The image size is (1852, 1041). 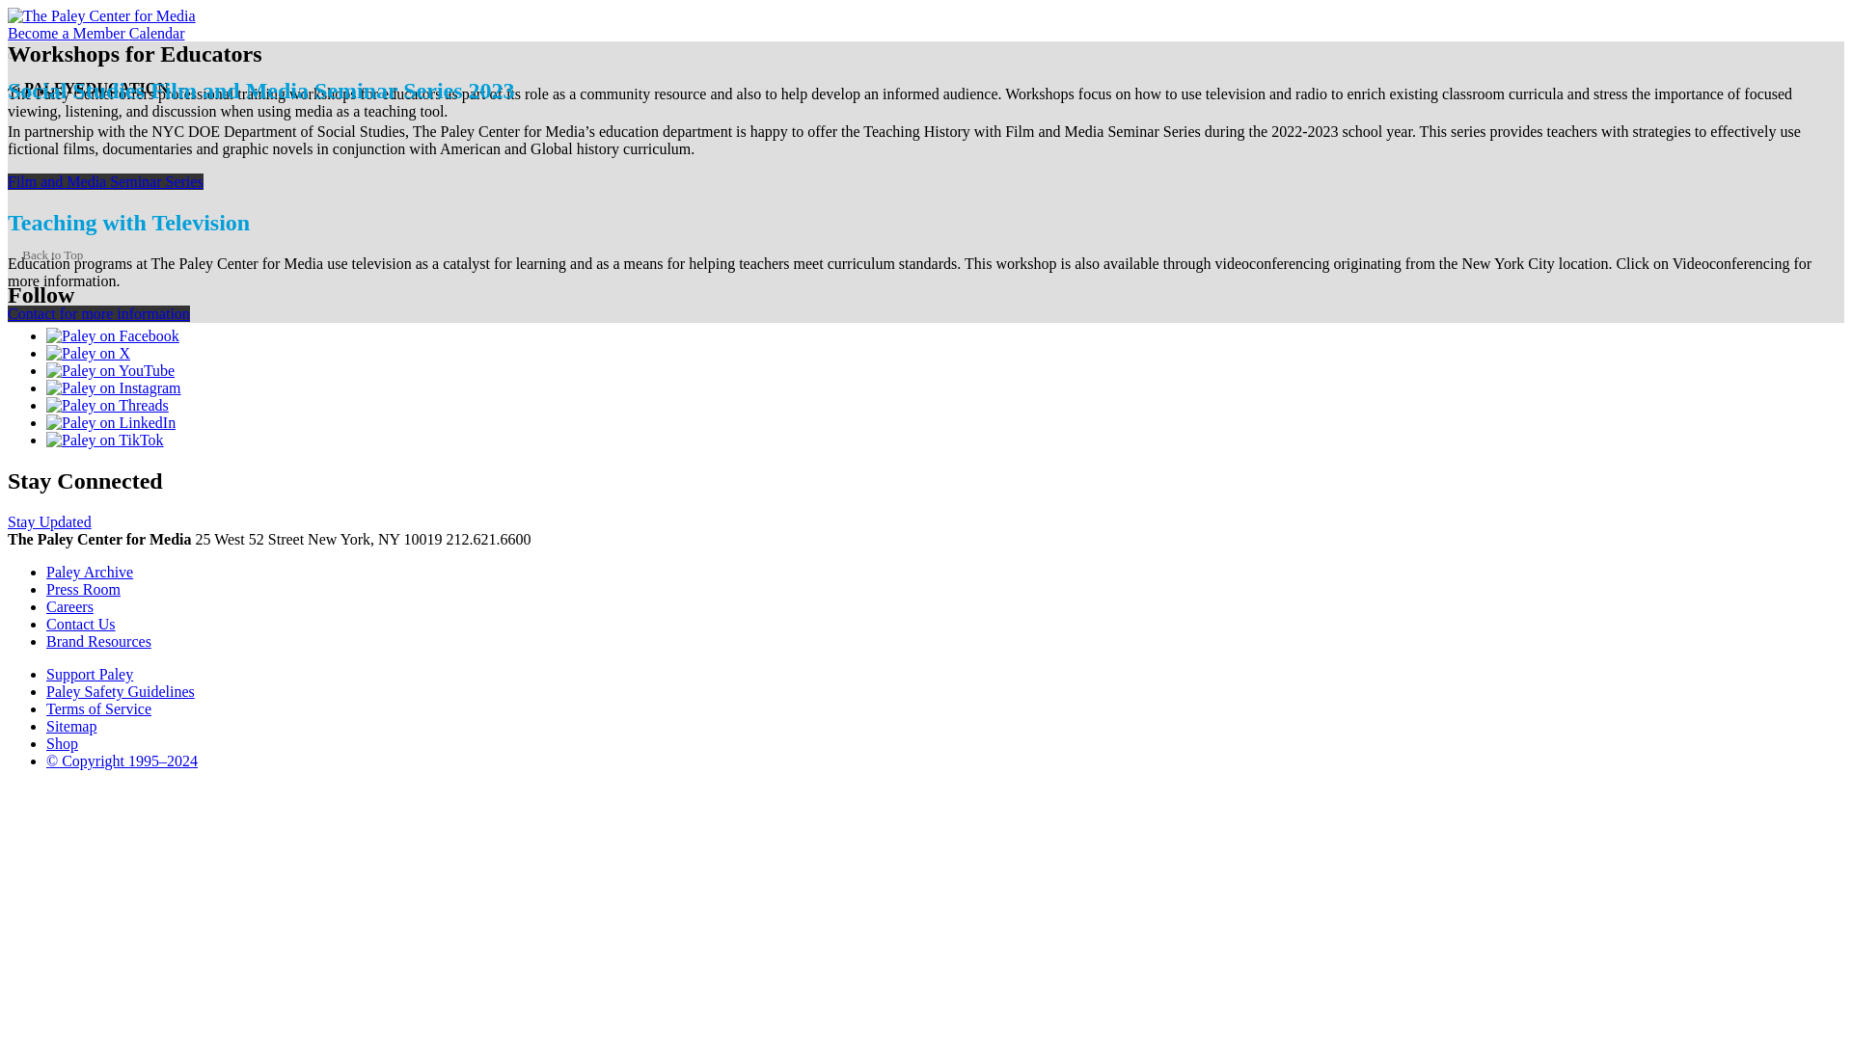 What do you see at coordinates (48, 521) in the screenshot?
I see `Stay Updated` at bounding box center [48, 521].